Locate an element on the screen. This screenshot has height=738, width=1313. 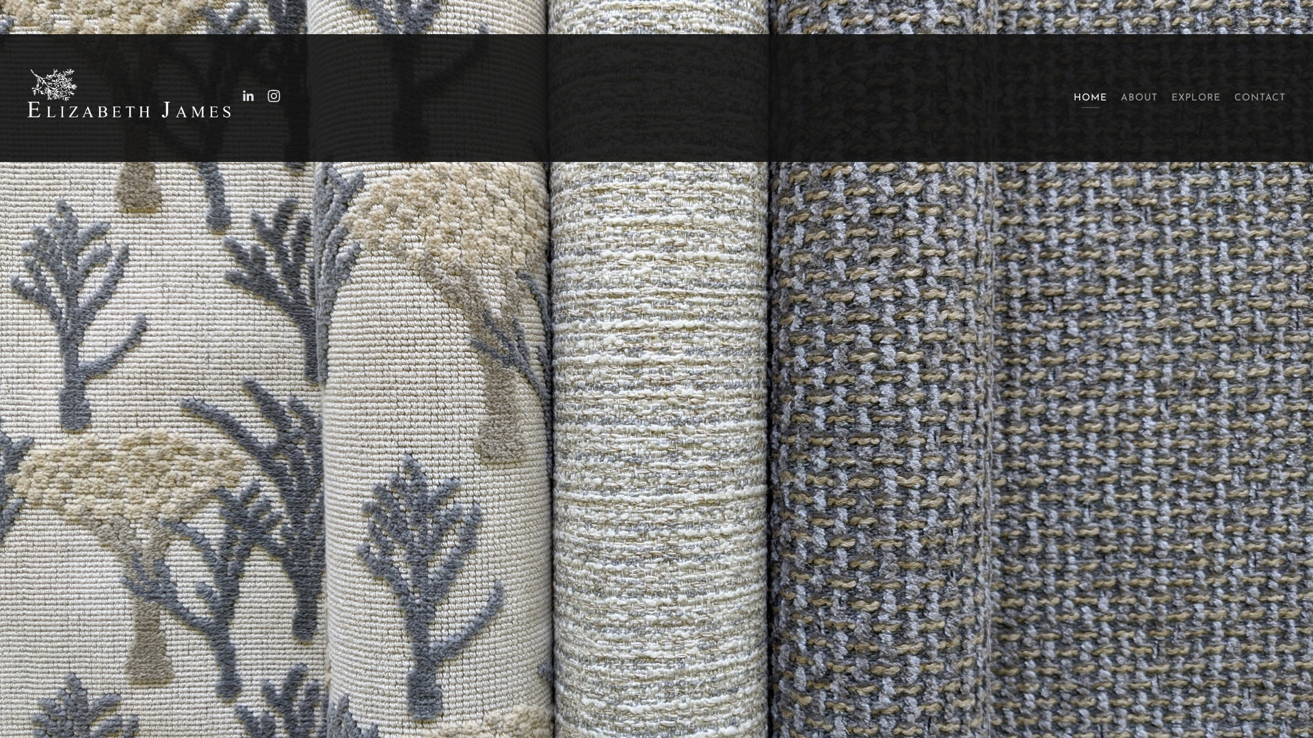
ABOUT is located at coordinates (1139, 98).